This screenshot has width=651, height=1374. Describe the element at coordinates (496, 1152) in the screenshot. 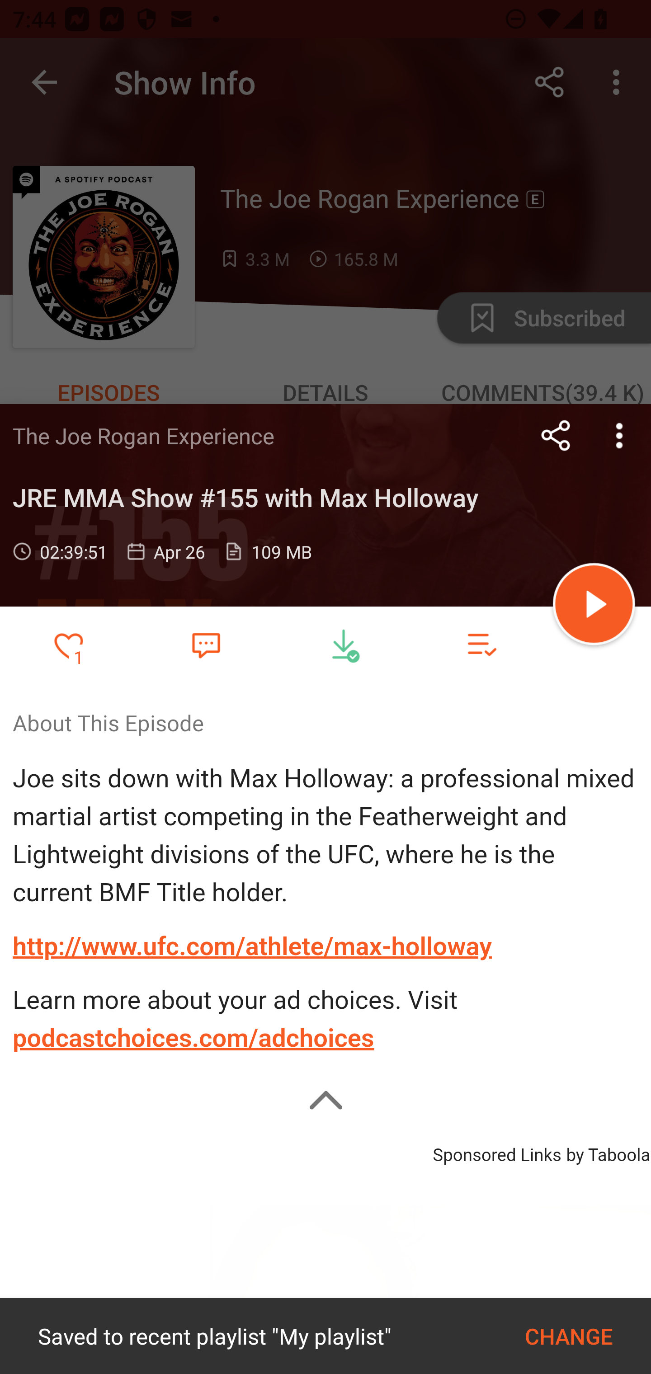

I see `Sponsored Links` at that location.